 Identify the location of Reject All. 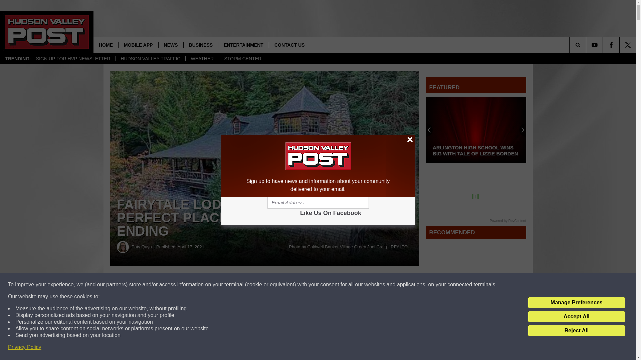
(576, 331).